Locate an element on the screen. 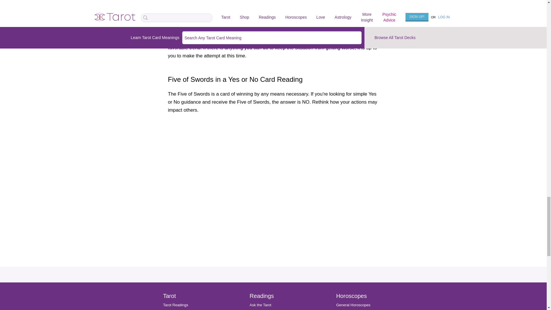  youtube is located at coordinates (327, 274).